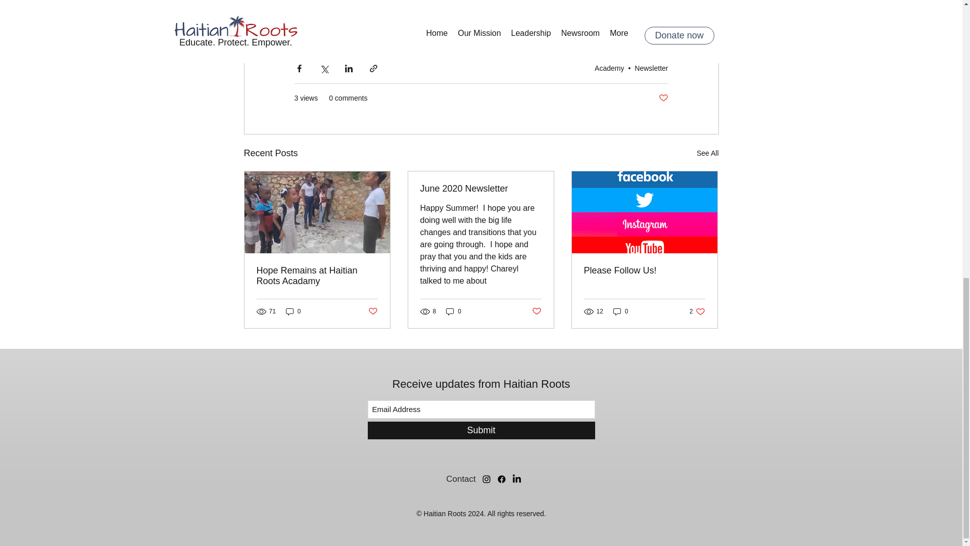  I want to click on Hope Remains at Haitian Roots Acadamy, so click(317, 276).